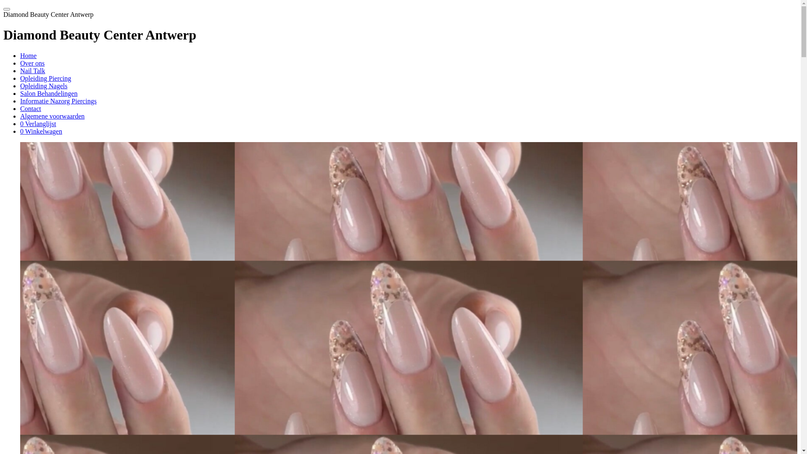 The image size is (807, 454). What do you see at coordinates (29, 55) in the screenshot?
I see `Home` at bounding box center [29, 55].